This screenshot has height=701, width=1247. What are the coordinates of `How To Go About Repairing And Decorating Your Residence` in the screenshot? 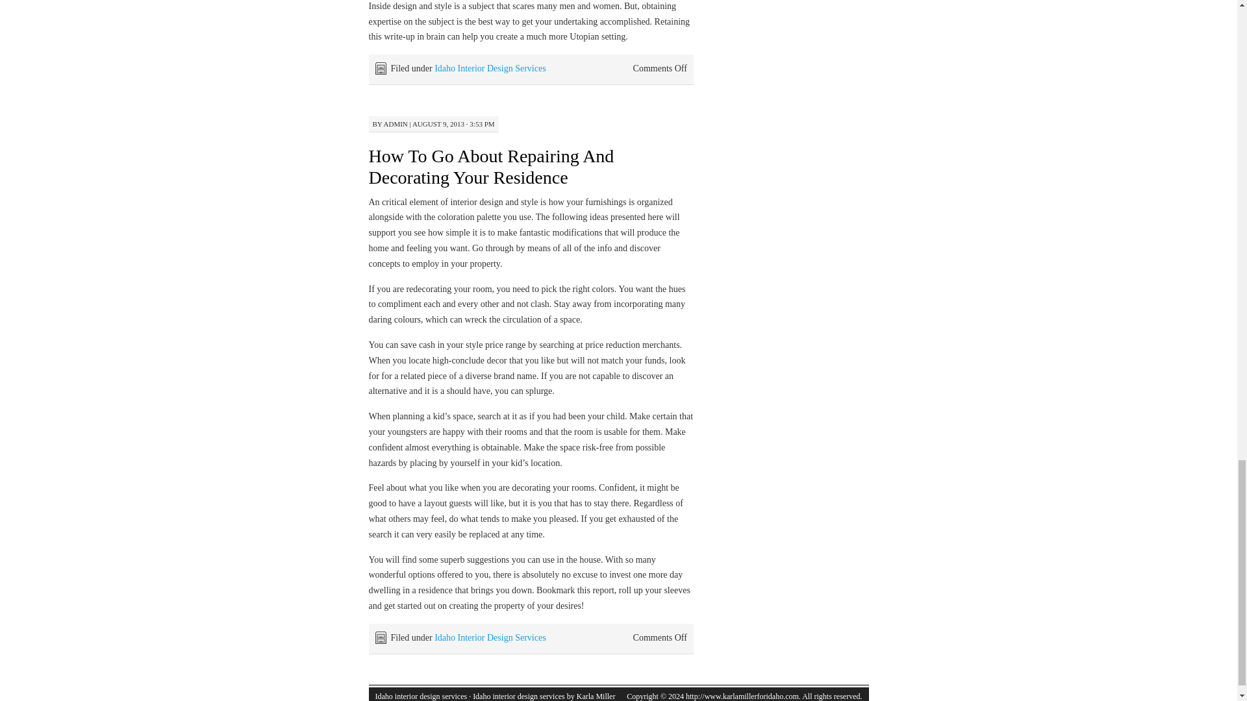 It's located at (492, 166).